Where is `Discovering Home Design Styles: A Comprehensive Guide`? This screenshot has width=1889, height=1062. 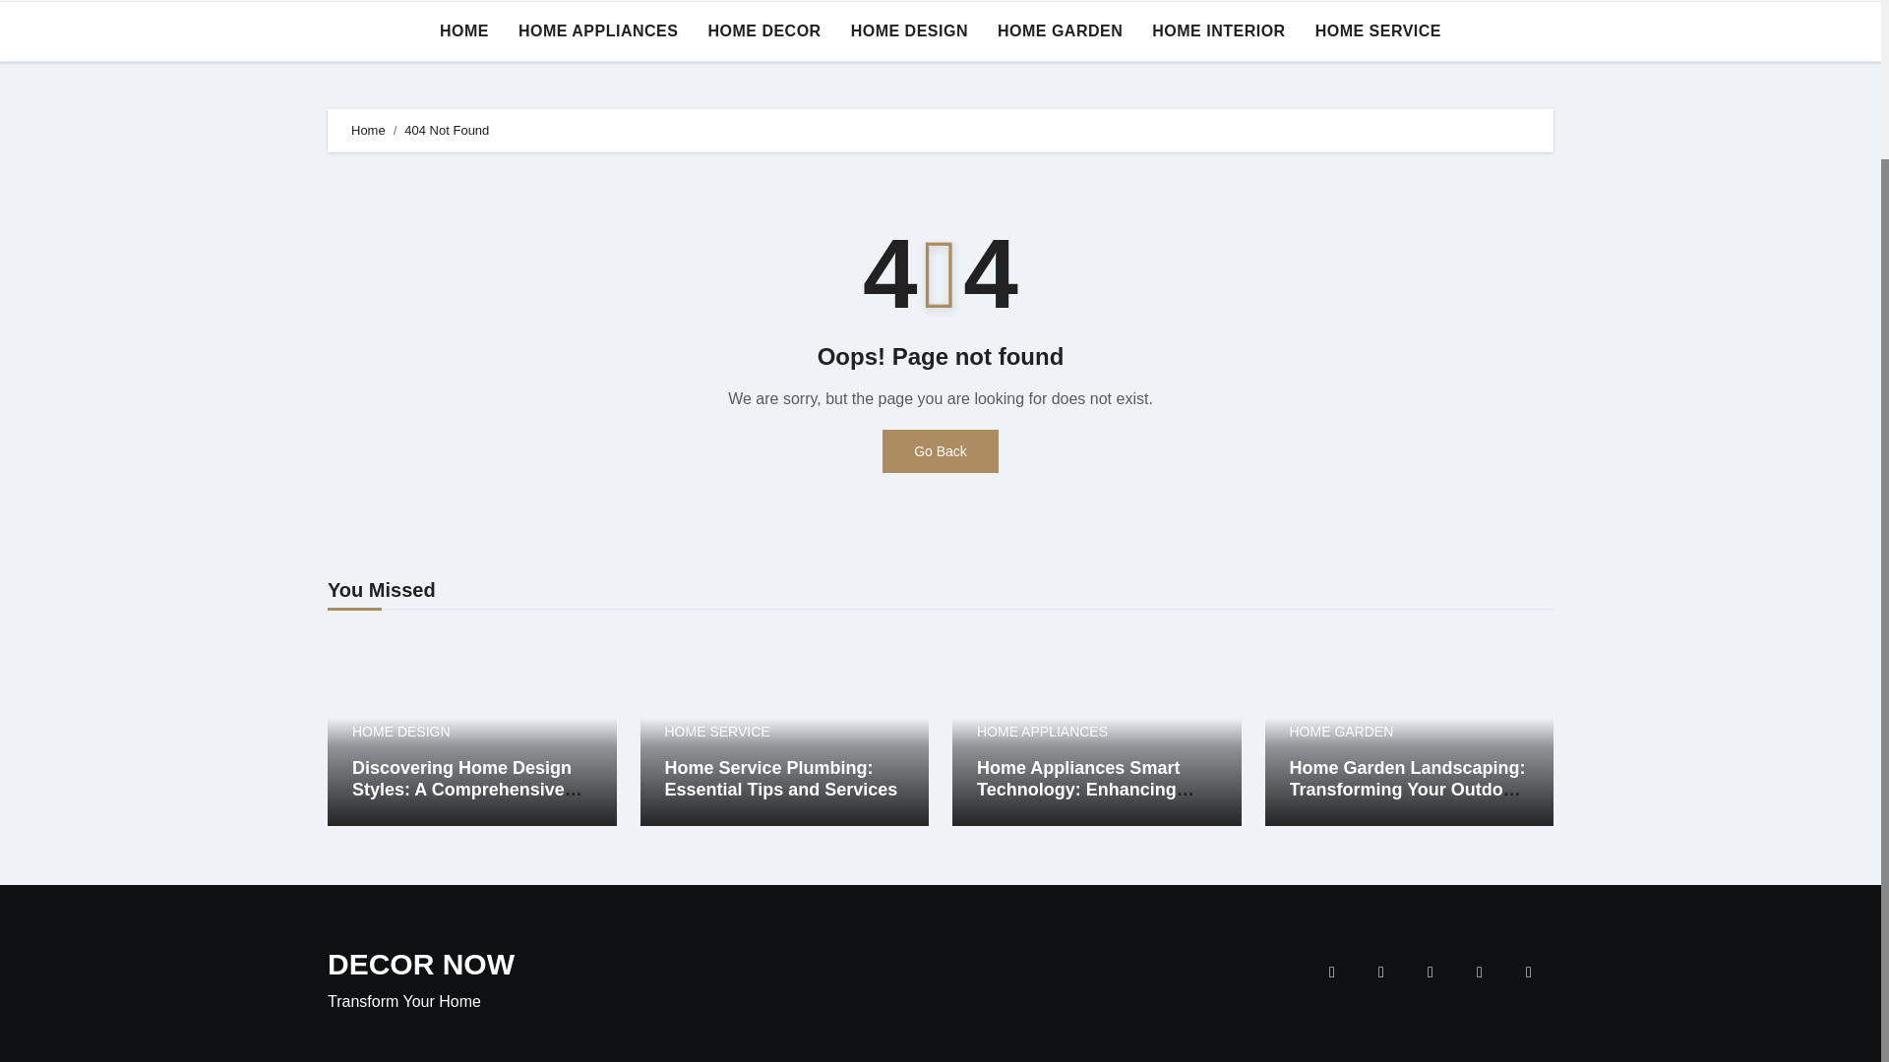 Discovering Home Design Styles: A Comprehensive Guide is located at coordinates (466, 789).